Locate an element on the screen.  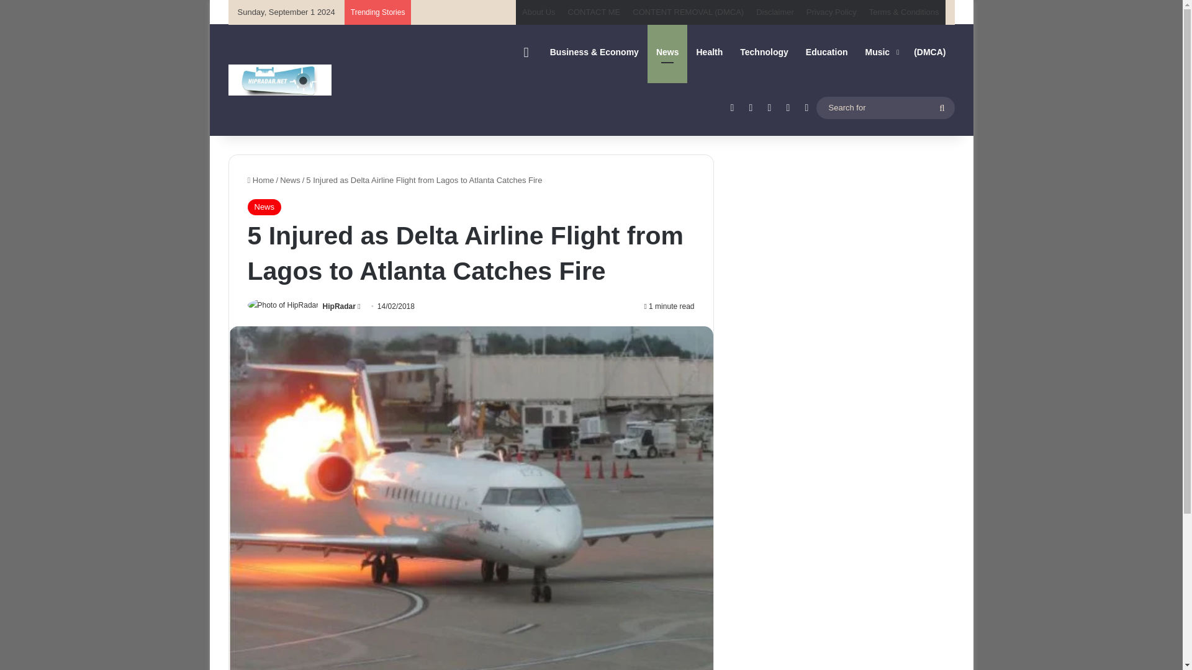
Search for is located at coordinates (885, 107).